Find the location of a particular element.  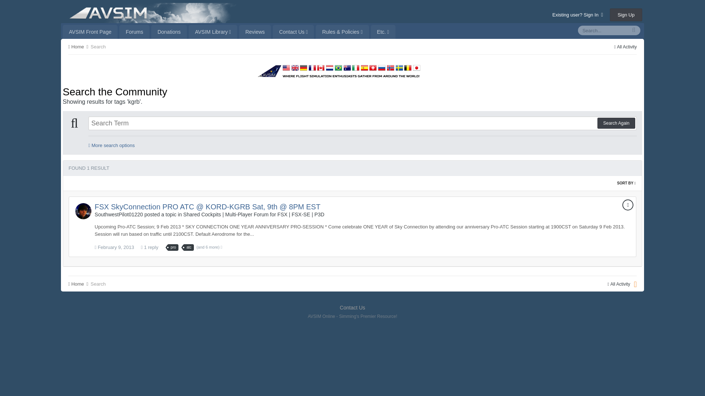

Find other content tagged with 'pro' is located at coordinates (173, 247).